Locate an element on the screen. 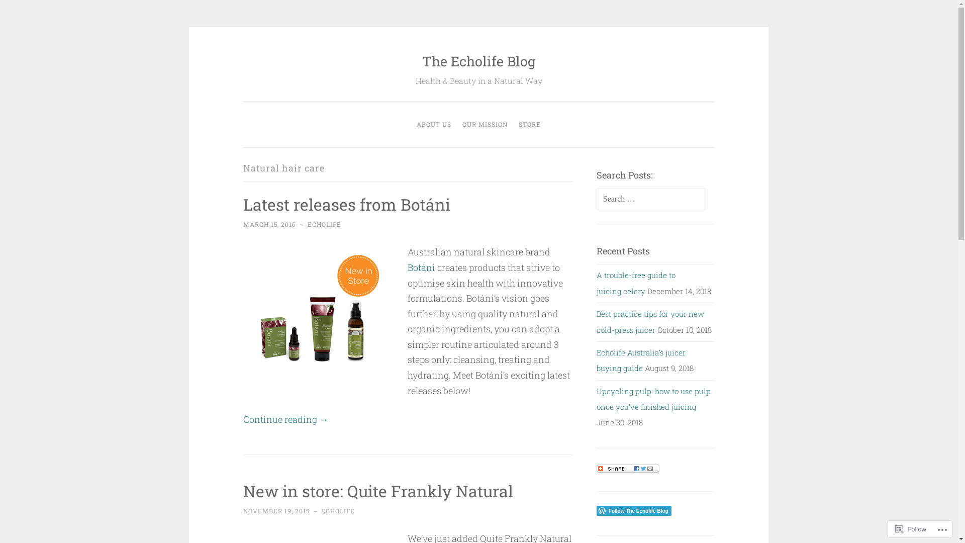 Image resolution: width=965 pixels, height=543 pixels. Follow Button is located at coordinates (655, 511).